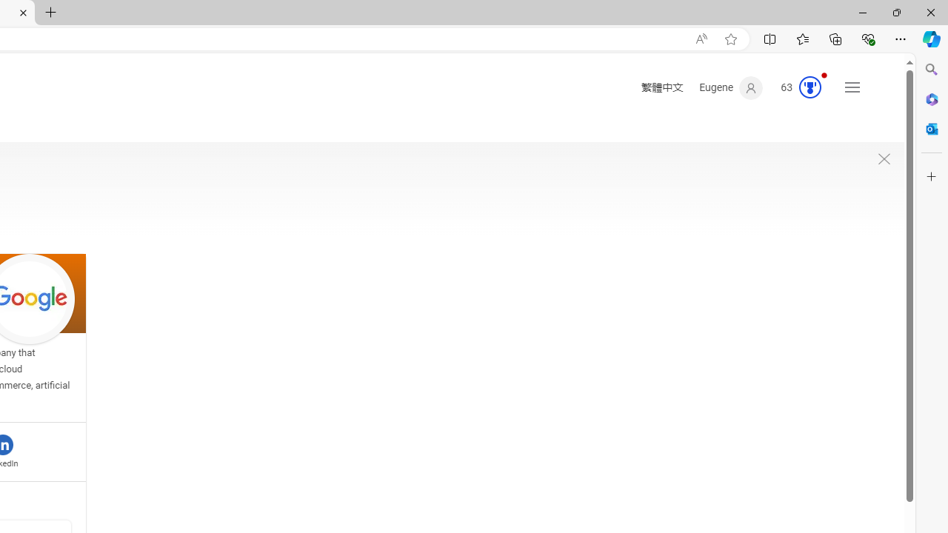 The width and height of the screenshot is (948, 533). What do you see at coordinates (797, 88) in the screenshot?
I see `Microsoft Rewards 54` at bounding box center [797, 88].